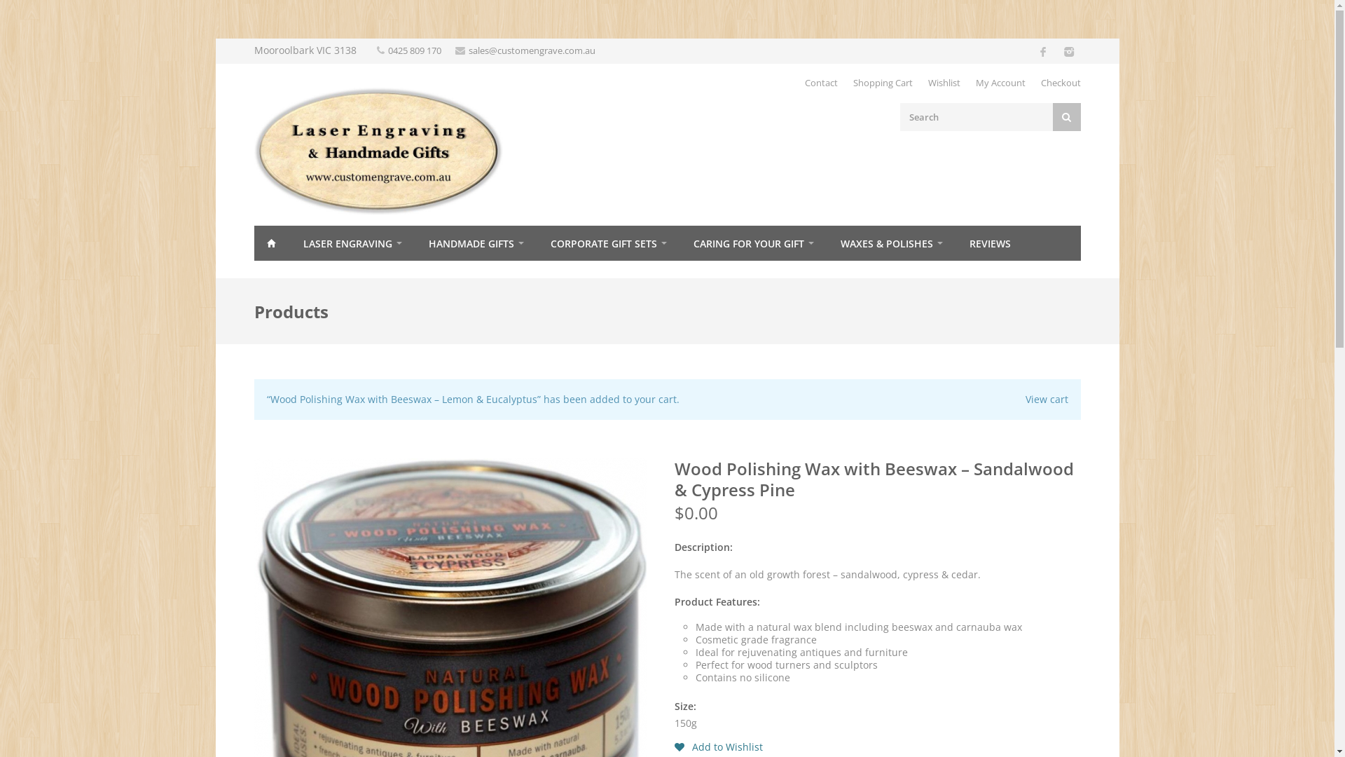  Describe the element at coordinates (718, 747) in the screenshot. I see `Add to Wishlist` at that location.